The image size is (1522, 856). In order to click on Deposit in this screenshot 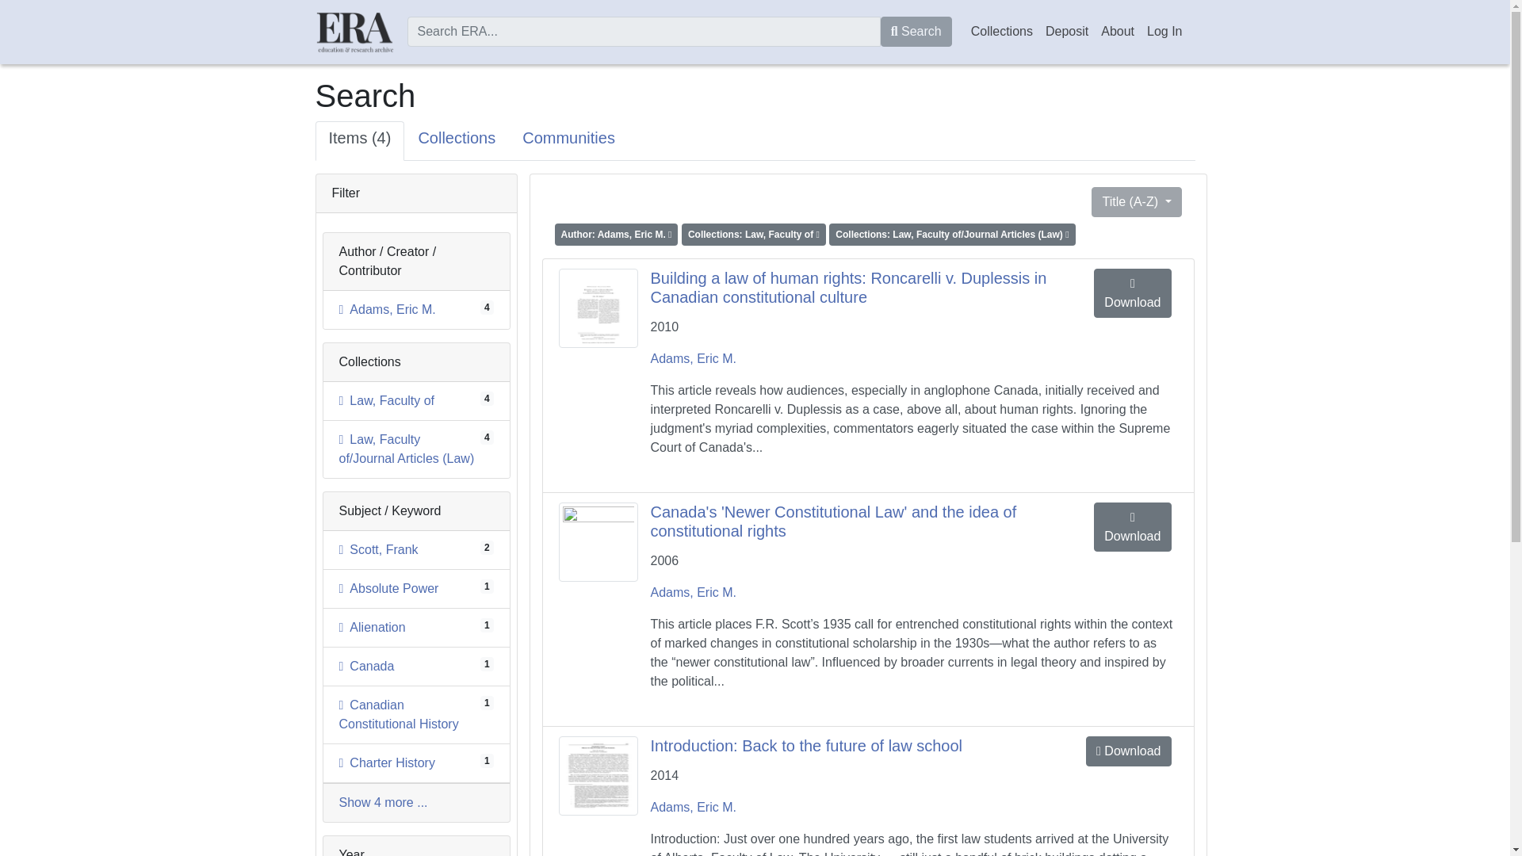, I will do `click(400, 715)`.